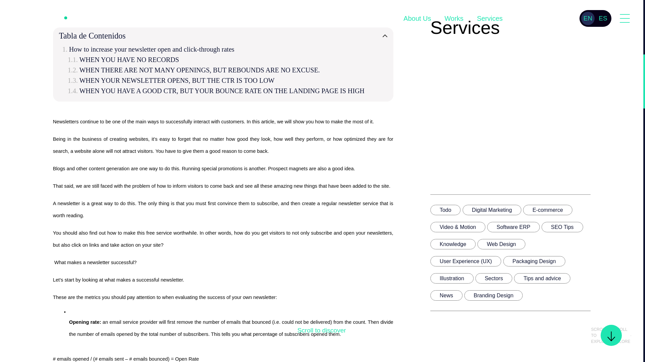  I want to click on Tips and advice, so click(542, 278).